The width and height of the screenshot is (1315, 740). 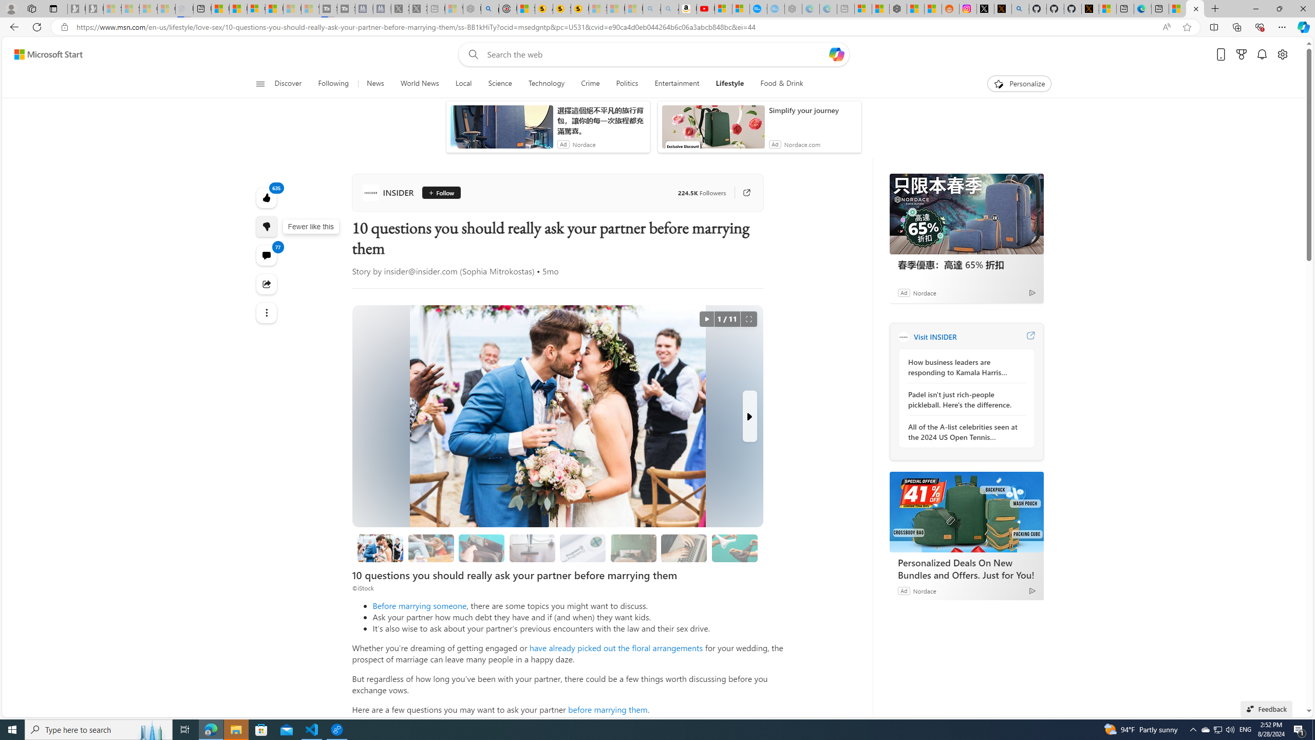 I want to click on Open Copilot, so click(x=836, y=54).